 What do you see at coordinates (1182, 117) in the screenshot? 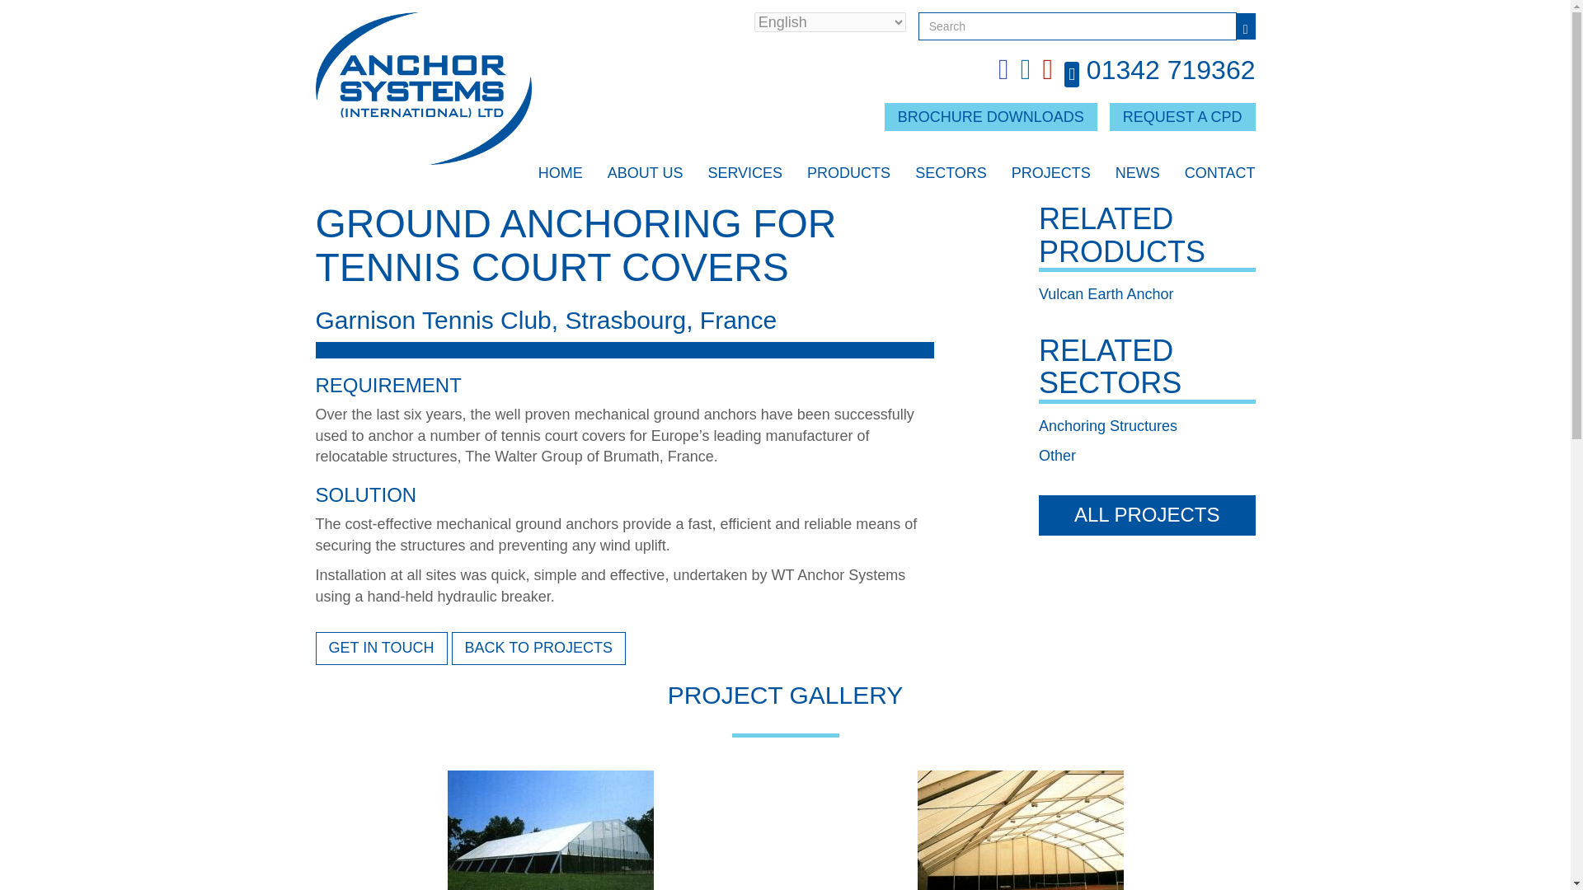
I see `REQUEST A CPD` at bounding box center [1182, 117].